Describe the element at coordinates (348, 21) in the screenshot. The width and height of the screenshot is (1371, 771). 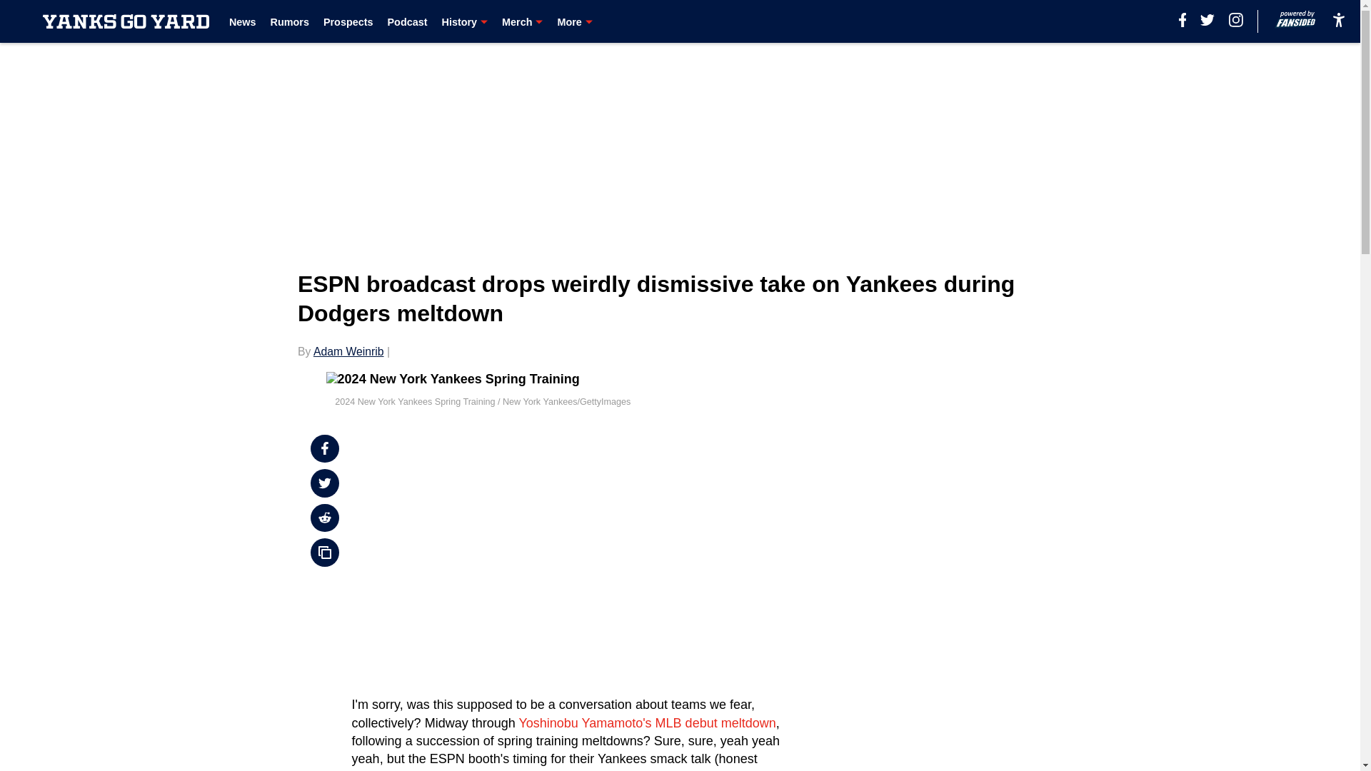
I see `Prospects` at that location.